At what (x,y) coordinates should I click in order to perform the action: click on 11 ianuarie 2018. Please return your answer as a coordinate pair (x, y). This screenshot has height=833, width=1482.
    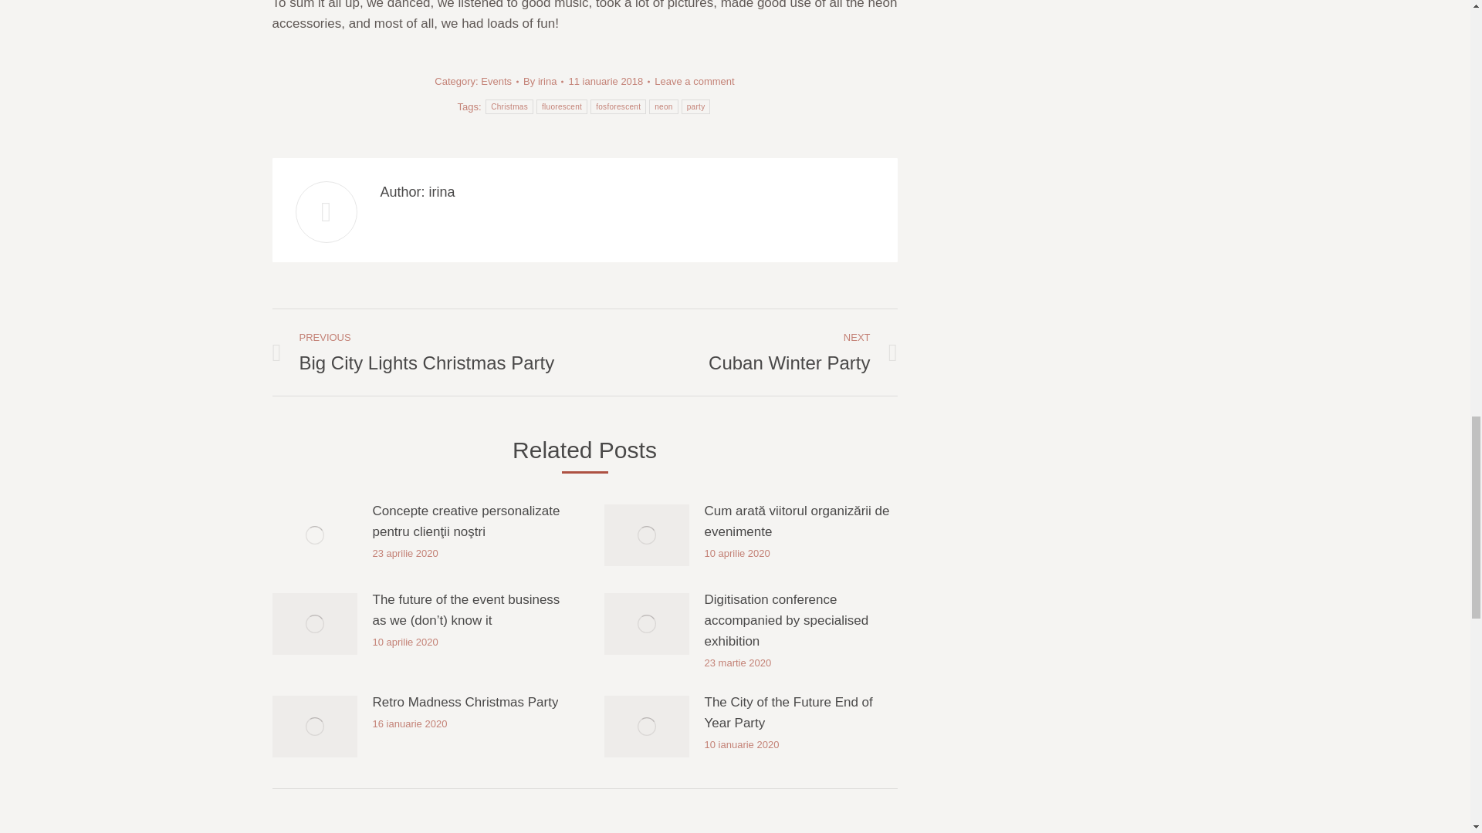
    Looking at the image, I should click on (608, 80).